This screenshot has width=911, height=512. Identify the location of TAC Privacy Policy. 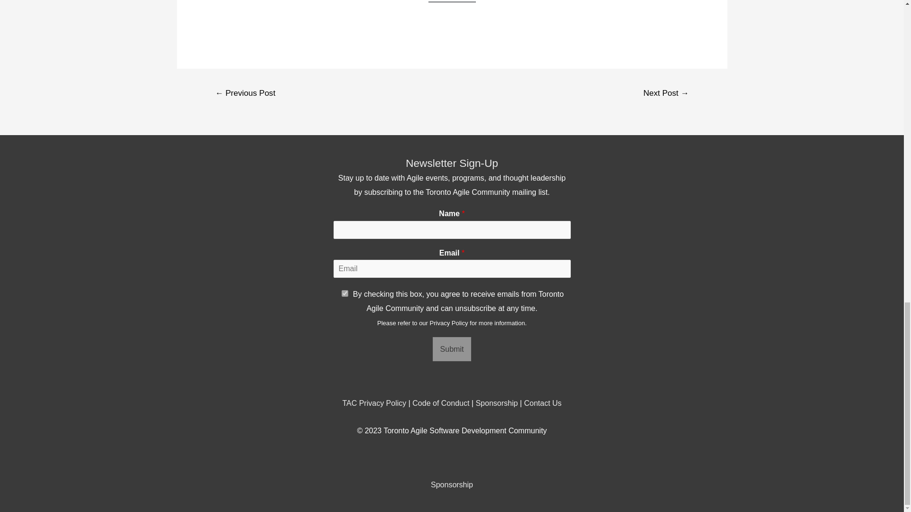
(374, 403).